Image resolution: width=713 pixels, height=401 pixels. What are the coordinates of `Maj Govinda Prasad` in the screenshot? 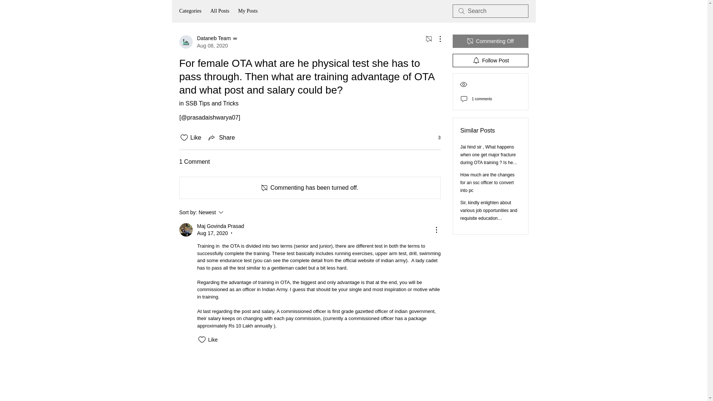 It's located at (219, 11).